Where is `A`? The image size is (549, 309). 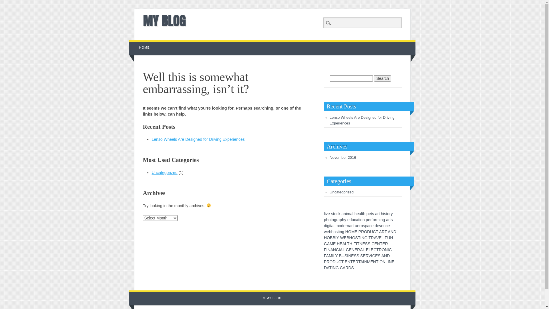 A is located at coordinates (332, 250).